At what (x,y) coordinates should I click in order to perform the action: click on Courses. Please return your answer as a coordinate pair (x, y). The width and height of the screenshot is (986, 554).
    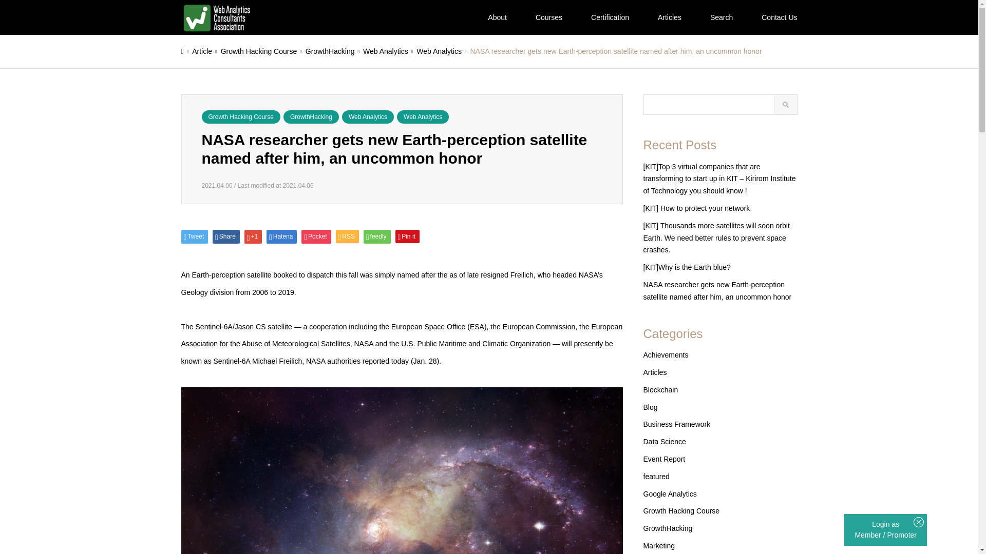
    Looking at the image, I should click on (549, 17).